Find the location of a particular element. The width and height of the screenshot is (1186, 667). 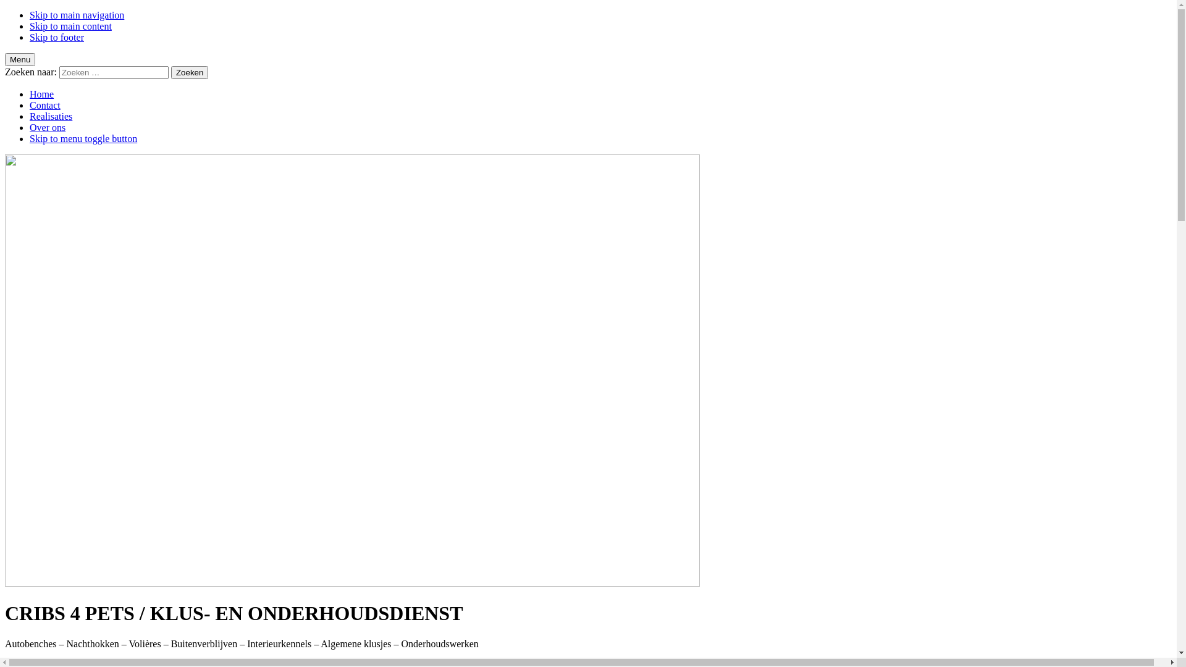

Menu is located at coordinates (20, 59).